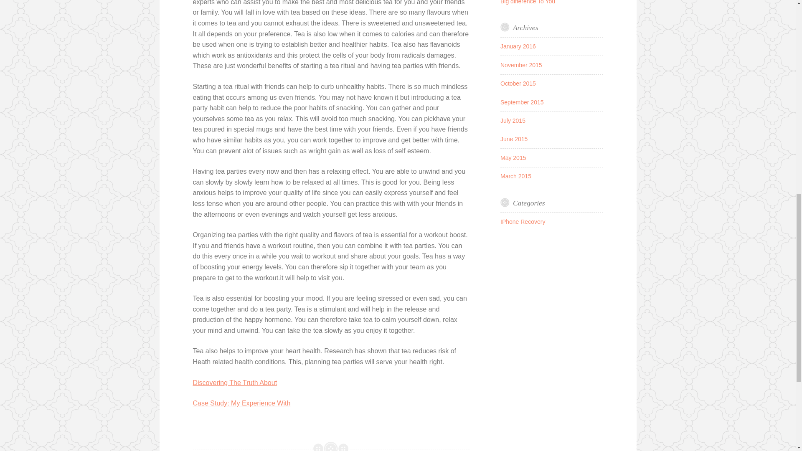  Describe the element at coordinates (515, 176) in the screenshot. I see `March 2015` at that location.